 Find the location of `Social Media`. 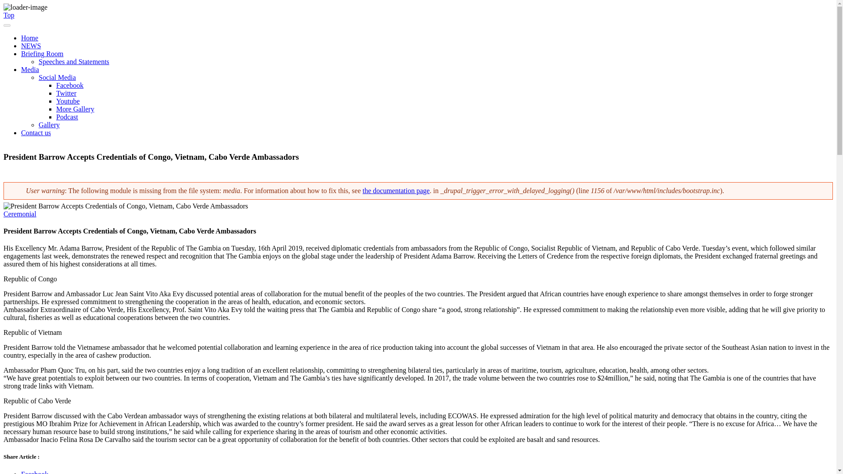

Social Media is located at coordinates (57, 77).